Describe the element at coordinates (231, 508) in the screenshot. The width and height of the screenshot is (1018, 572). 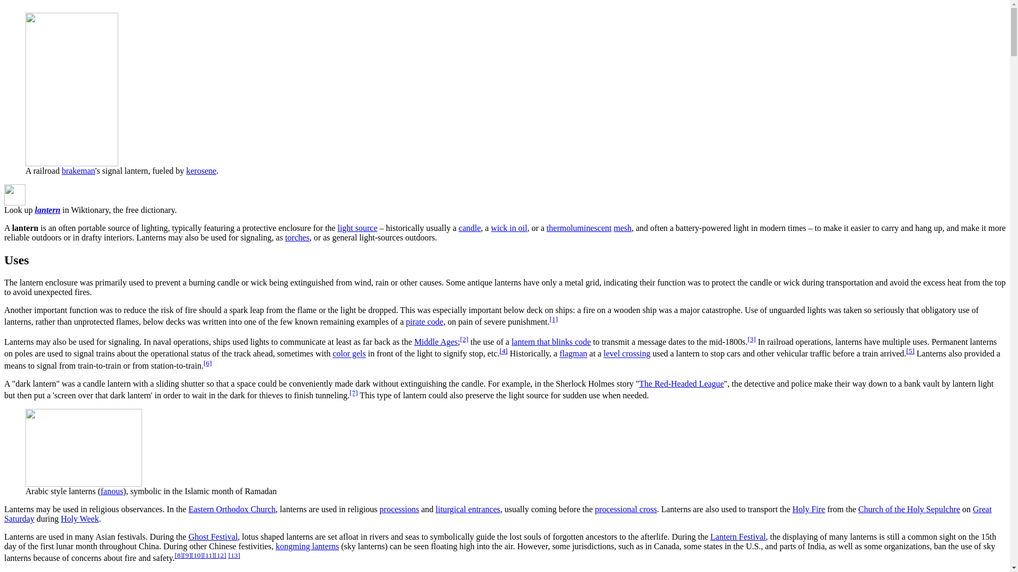
I see `Eastern Orthodox Church` at that location.